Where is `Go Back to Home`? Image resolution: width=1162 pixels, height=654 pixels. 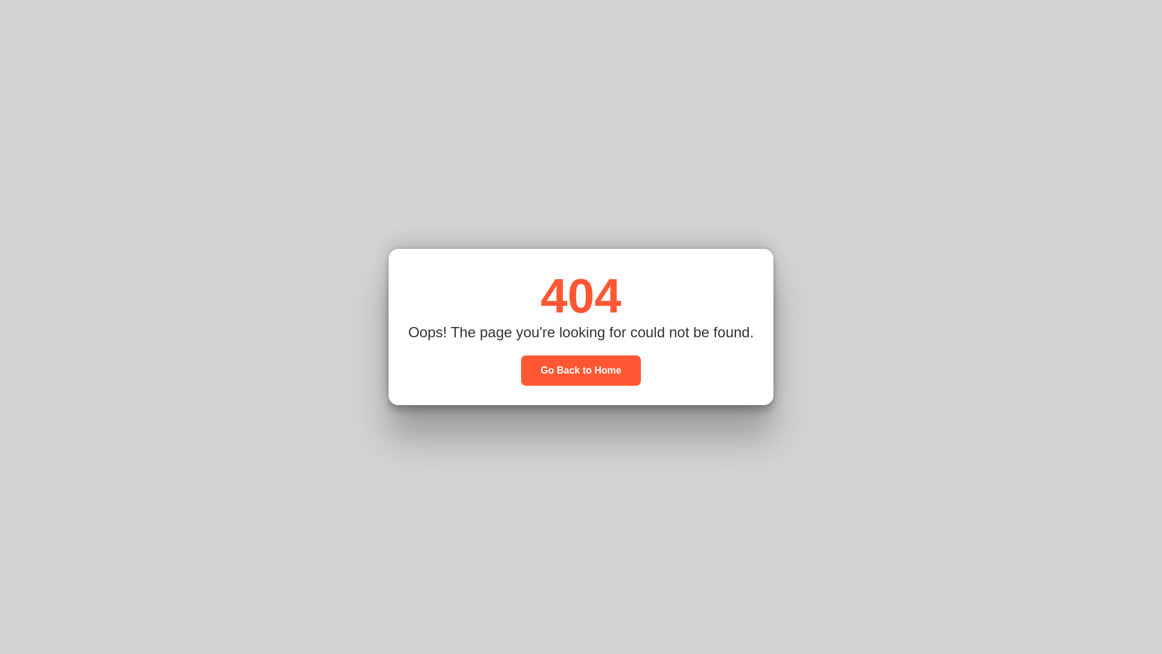
Go Back to Home is located at coordinates (580, 371).